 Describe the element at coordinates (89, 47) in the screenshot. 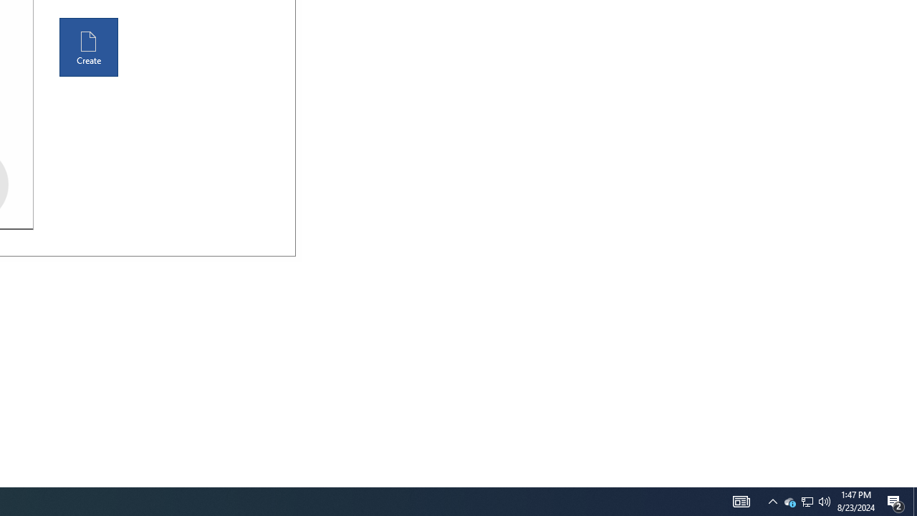

I see `Create` at that location.